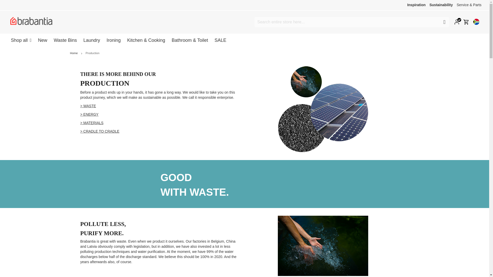  Describe the element at coordinates (441, 5) in the screenshot. I see `Sustainability` at that location.